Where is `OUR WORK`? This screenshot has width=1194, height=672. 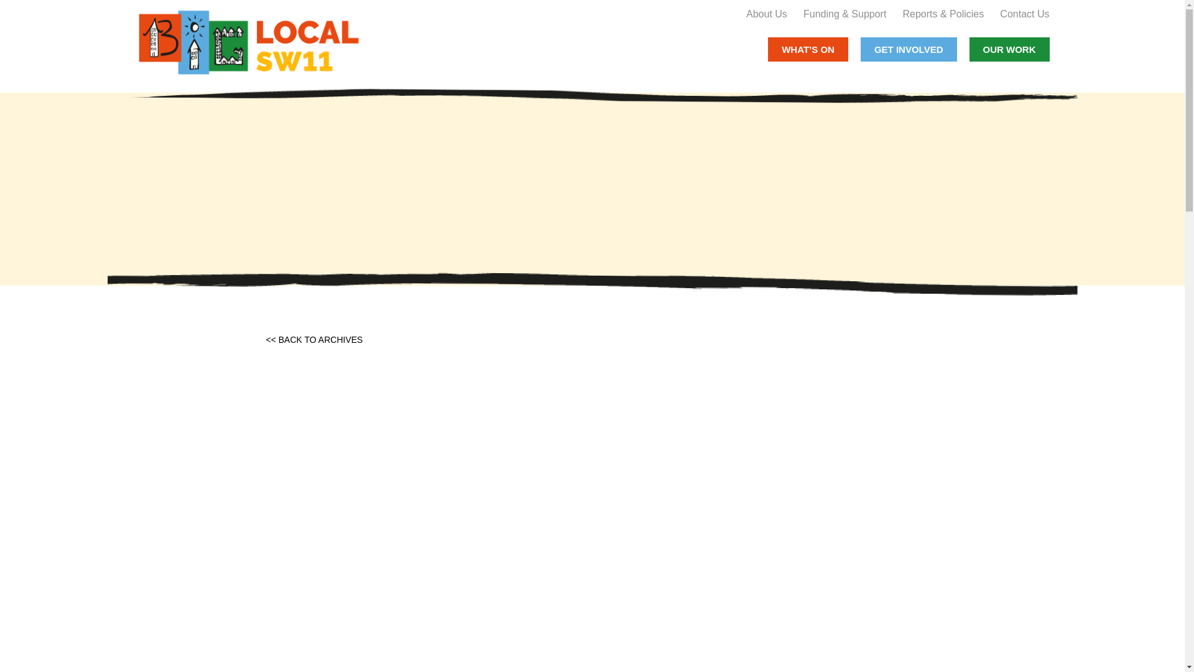
OUR WORK is located at coordinates (1009, 49).